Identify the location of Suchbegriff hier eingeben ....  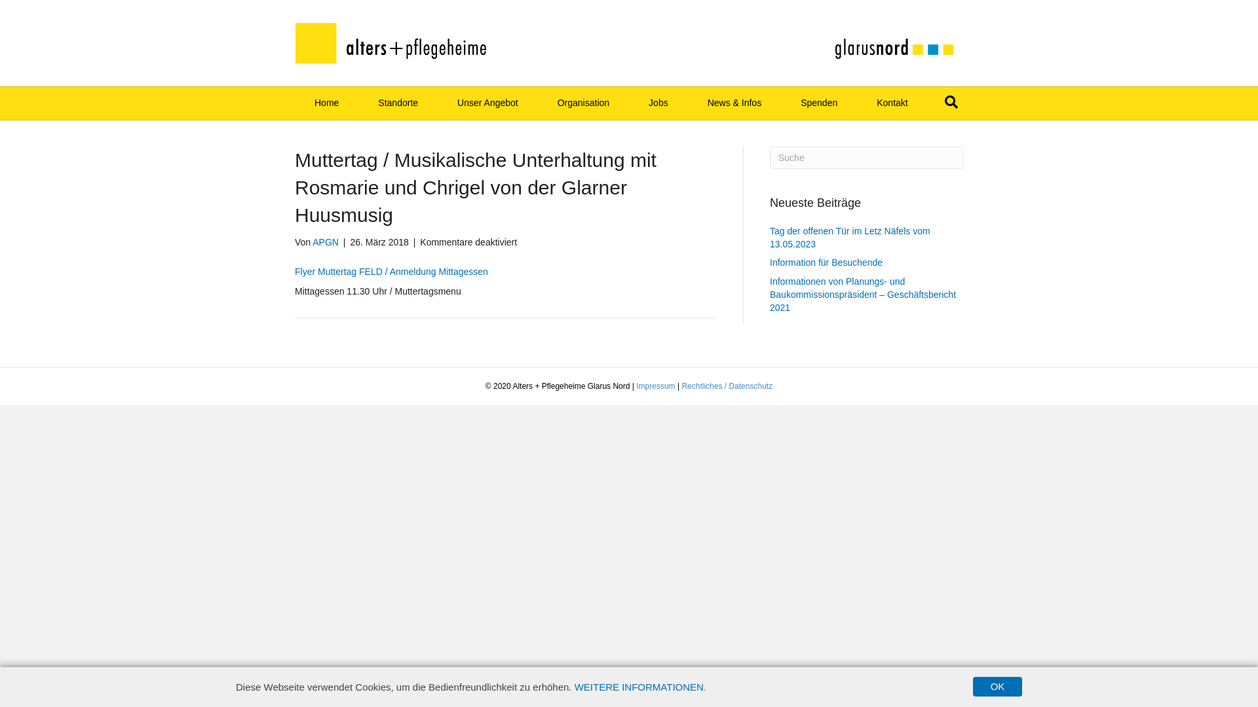
(866, 158).